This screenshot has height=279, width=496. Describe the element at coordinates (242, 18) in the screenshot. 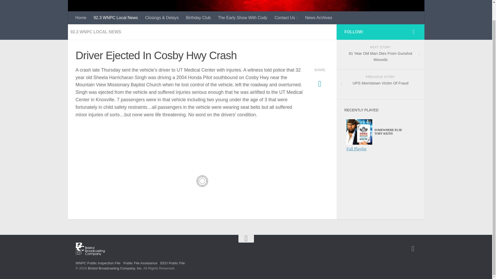

I see `Public File Assistance` at that location.